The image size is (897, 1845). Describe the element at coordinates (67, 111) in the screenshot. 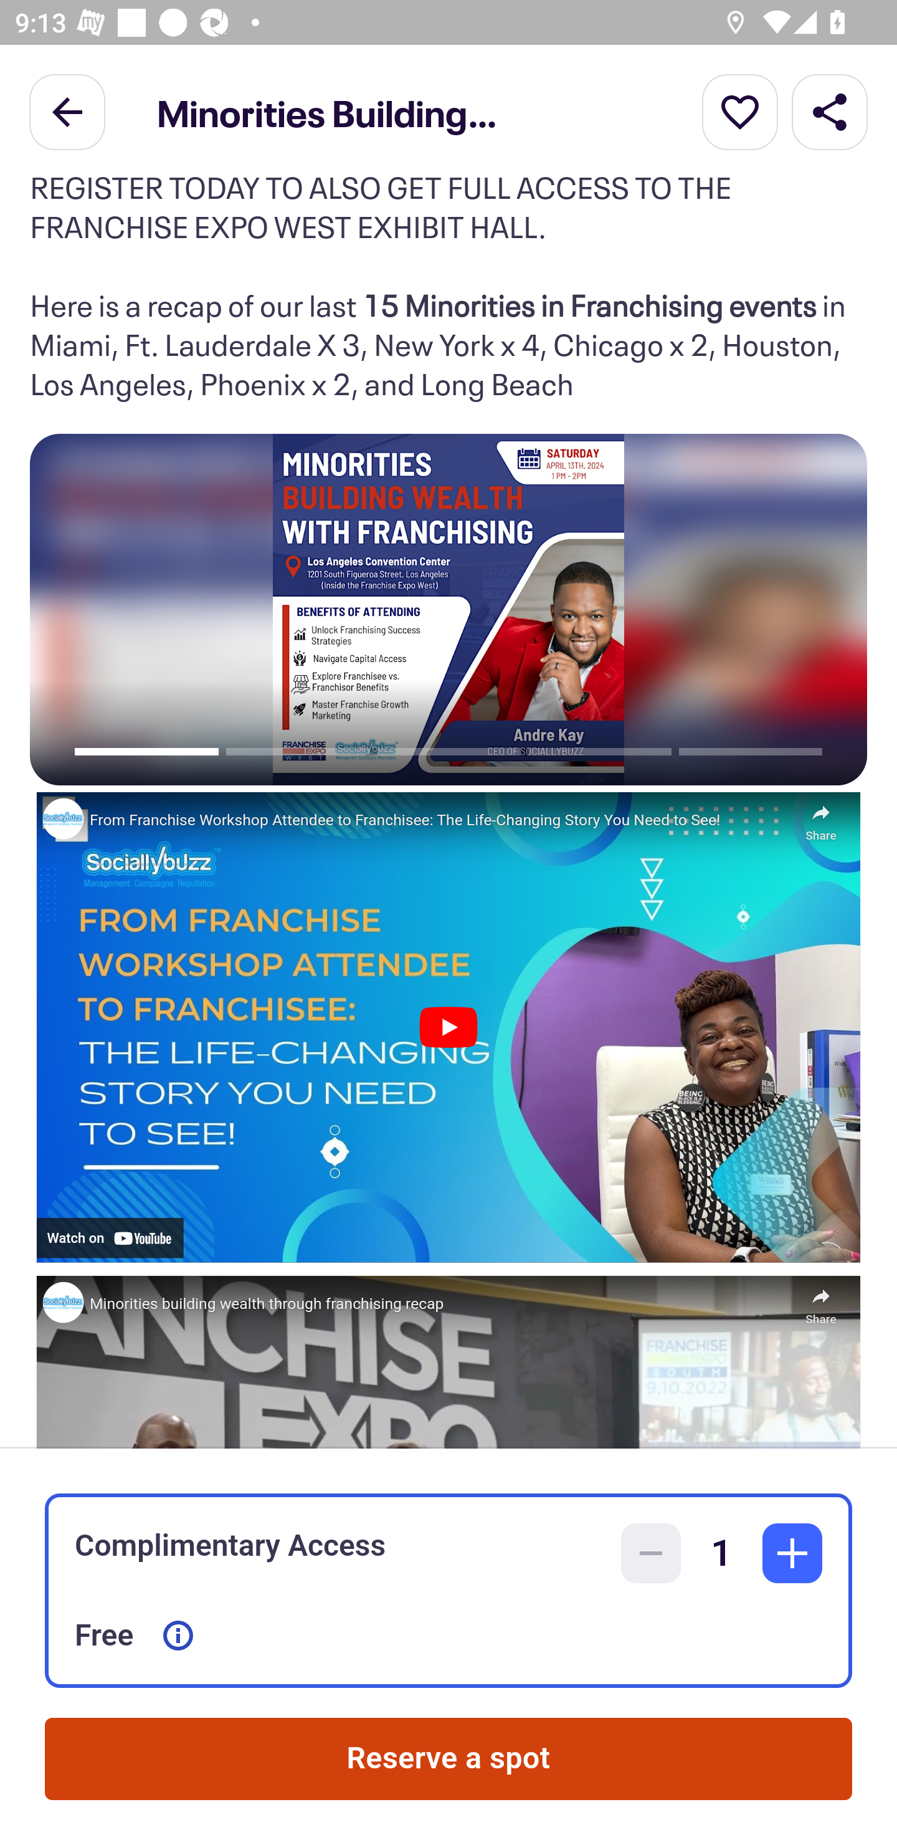

I see `Back` at that location.